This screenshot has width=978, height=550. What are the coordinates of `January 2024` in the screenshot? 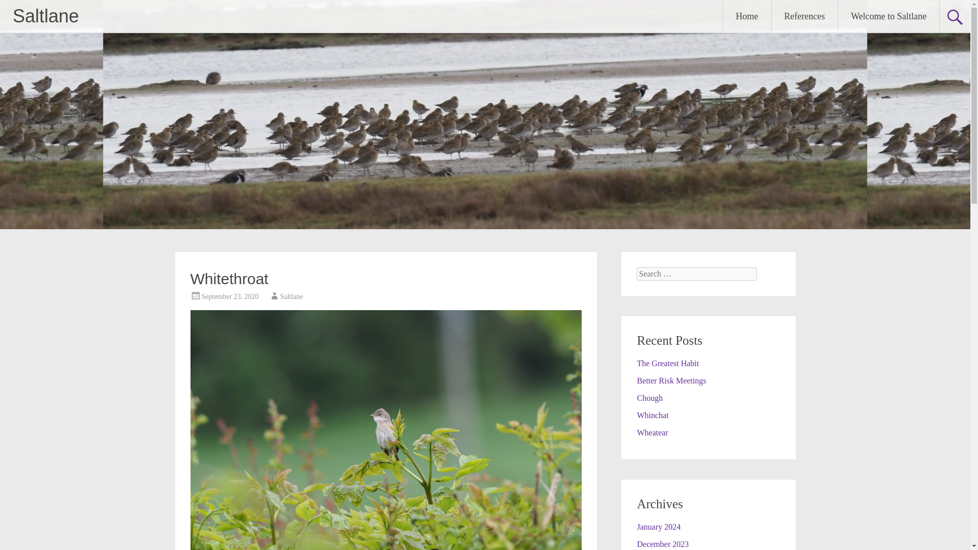 It's located at (658, 527).